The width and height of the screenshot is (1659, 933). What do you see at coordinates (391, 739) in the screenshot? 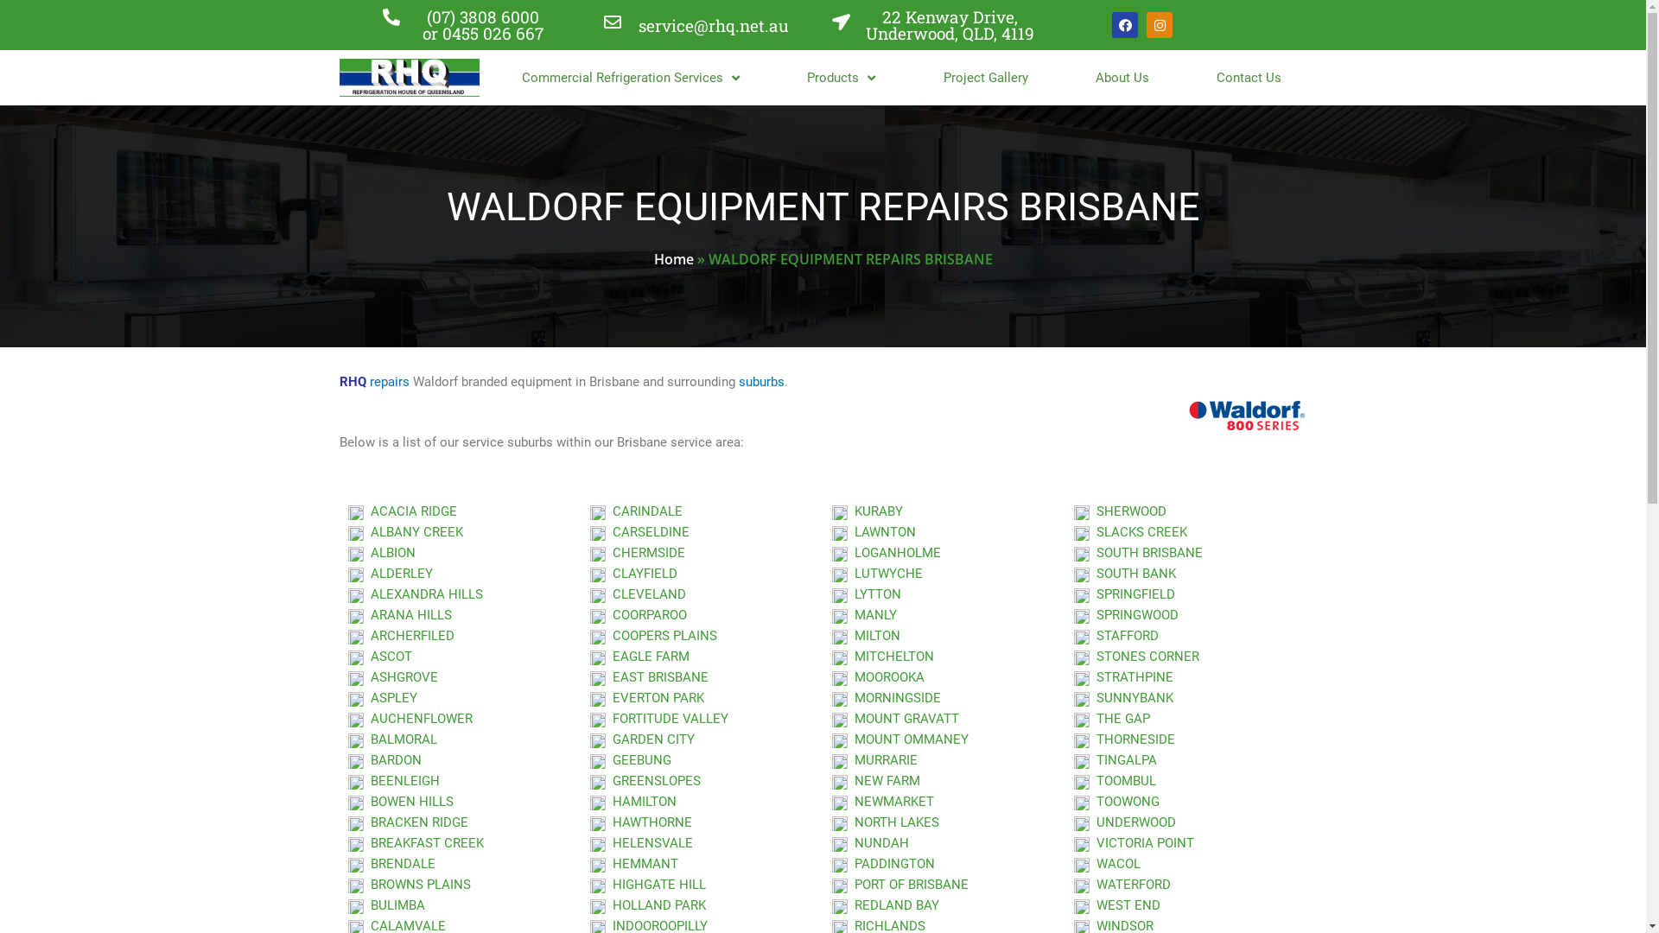
I see `  BALMORAL` at bounding box center [391, 739].